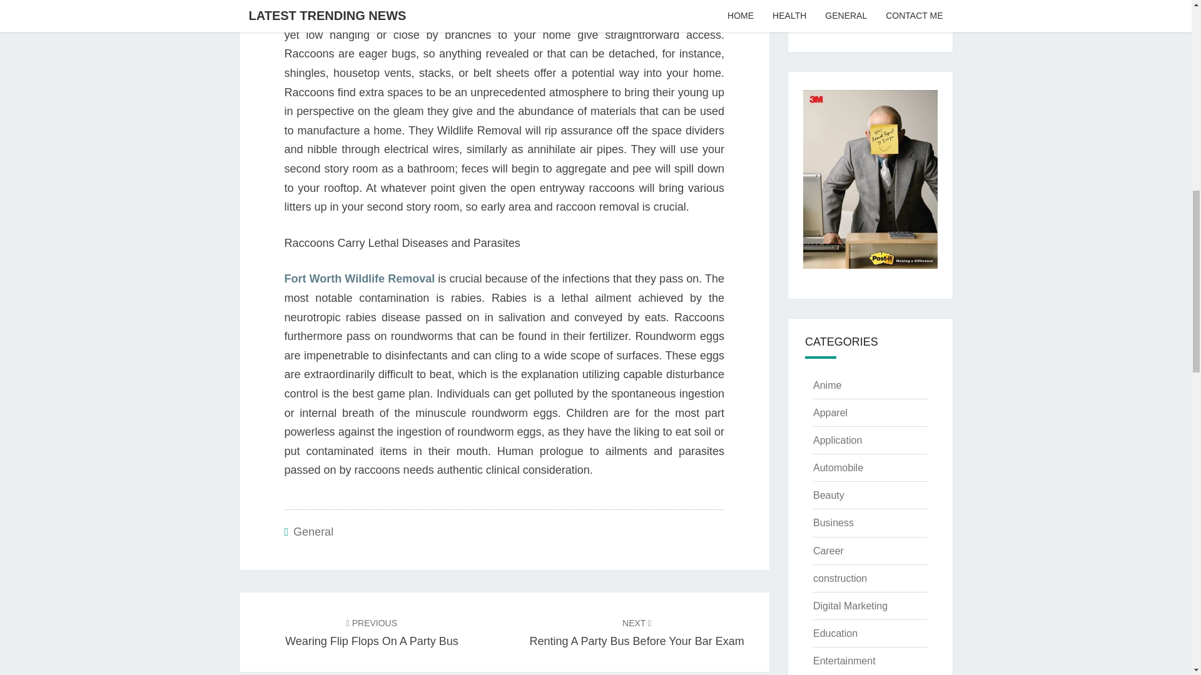 This screenshot has width=1201, height=675. I want to click on Anime, so click(372, 632).